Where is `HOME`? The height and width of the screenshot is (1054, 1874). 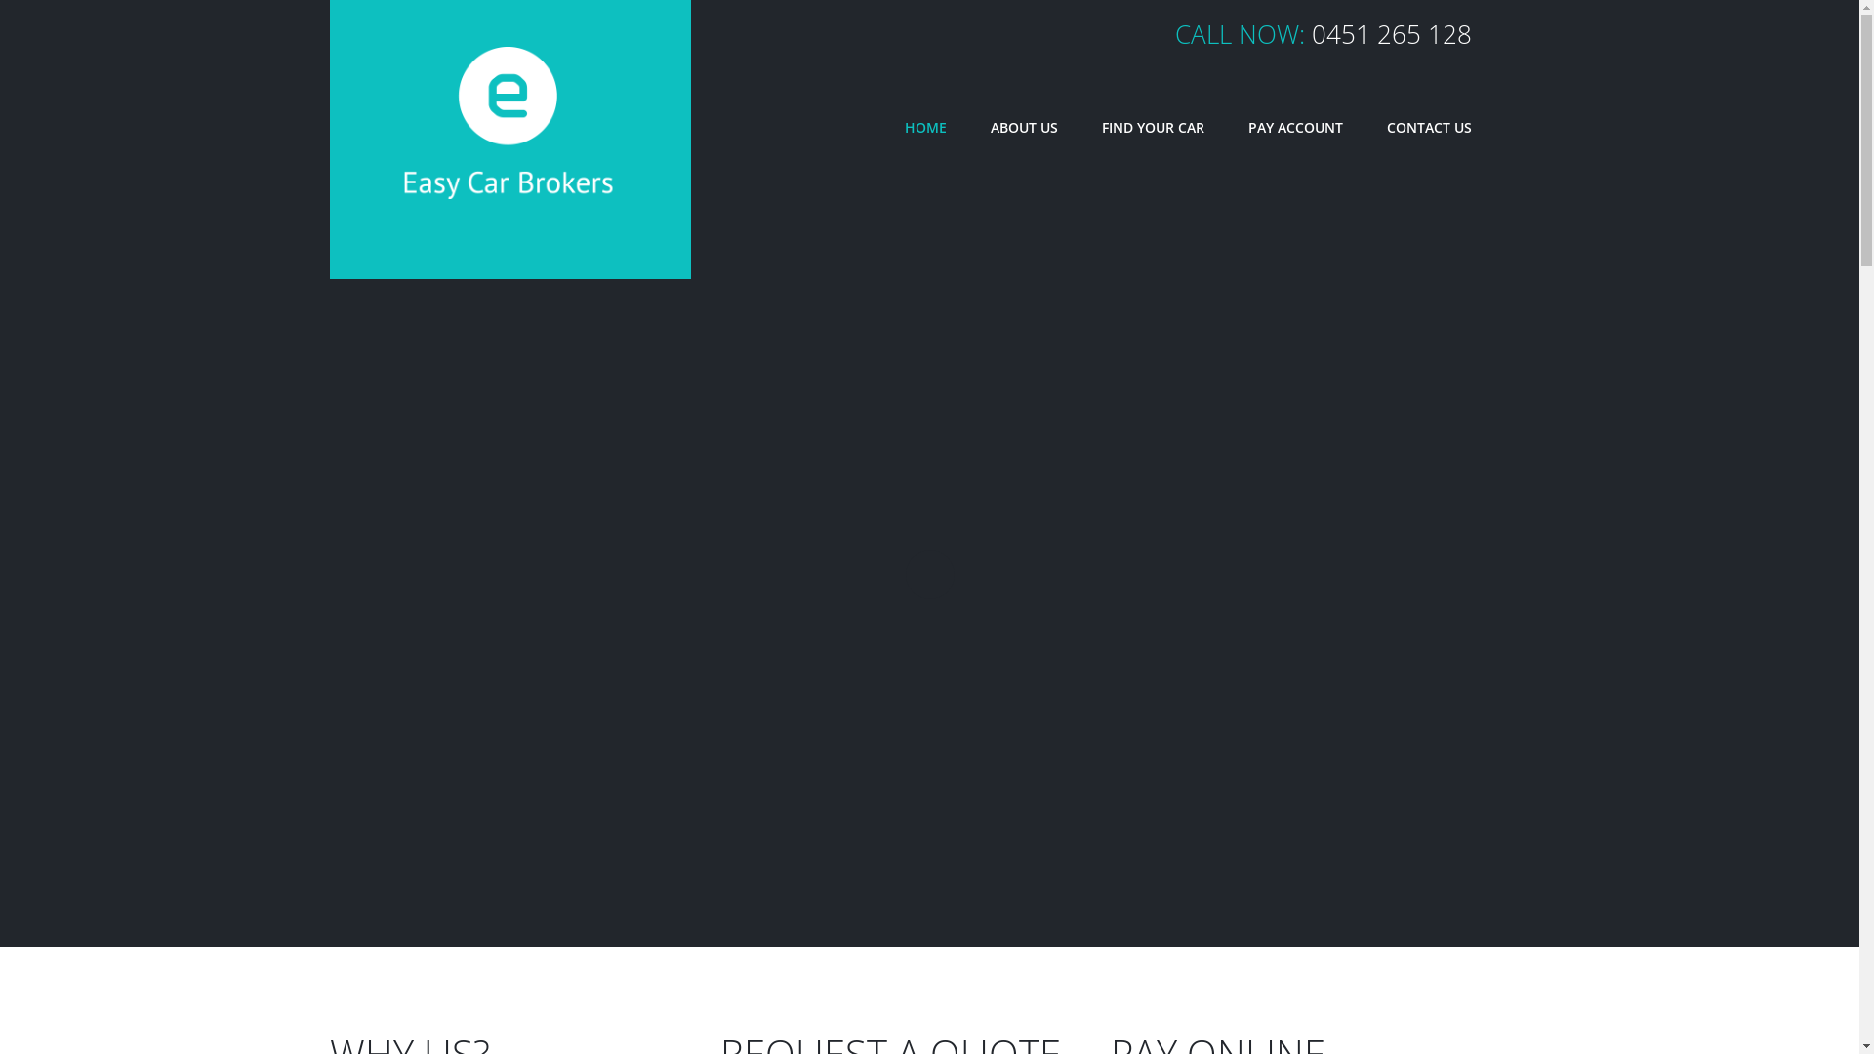
HOME is located at coordinates (924, 128).